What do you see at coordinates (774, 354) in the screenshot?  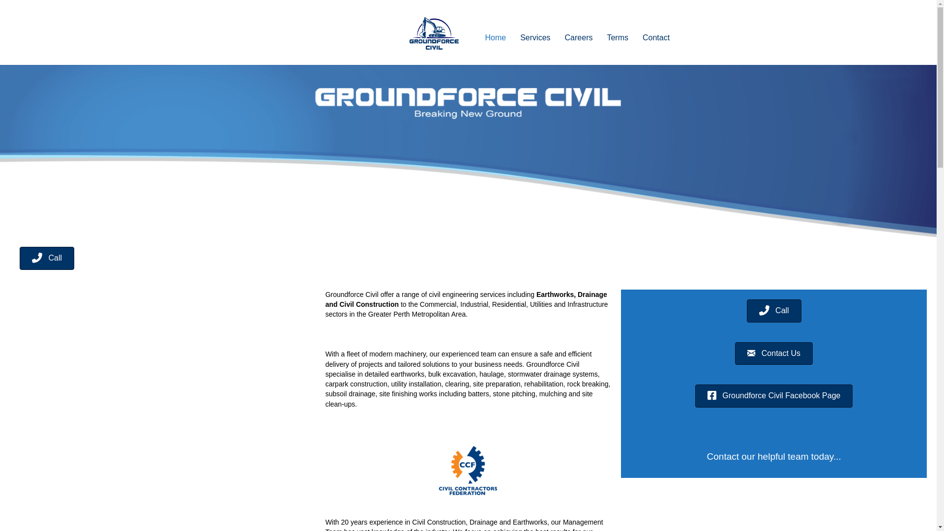 I see `Contact Us` at bounding box center [774, 354].